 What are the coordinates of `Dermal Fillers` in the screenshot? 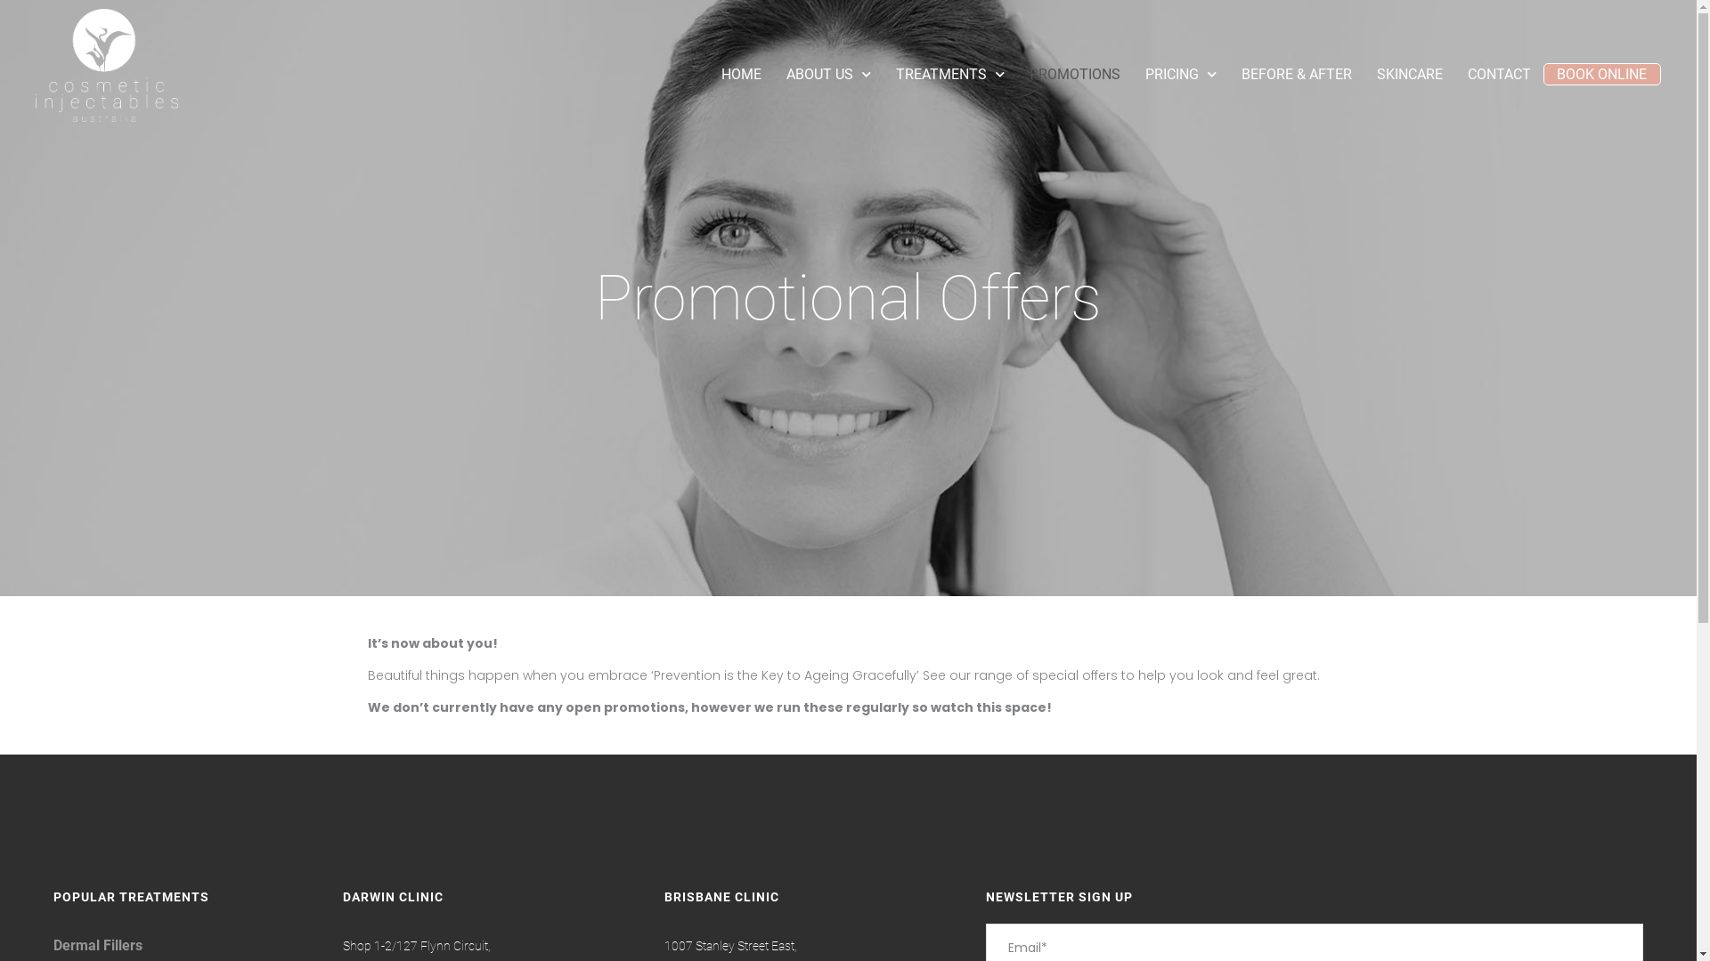 It's located at (98, 945).